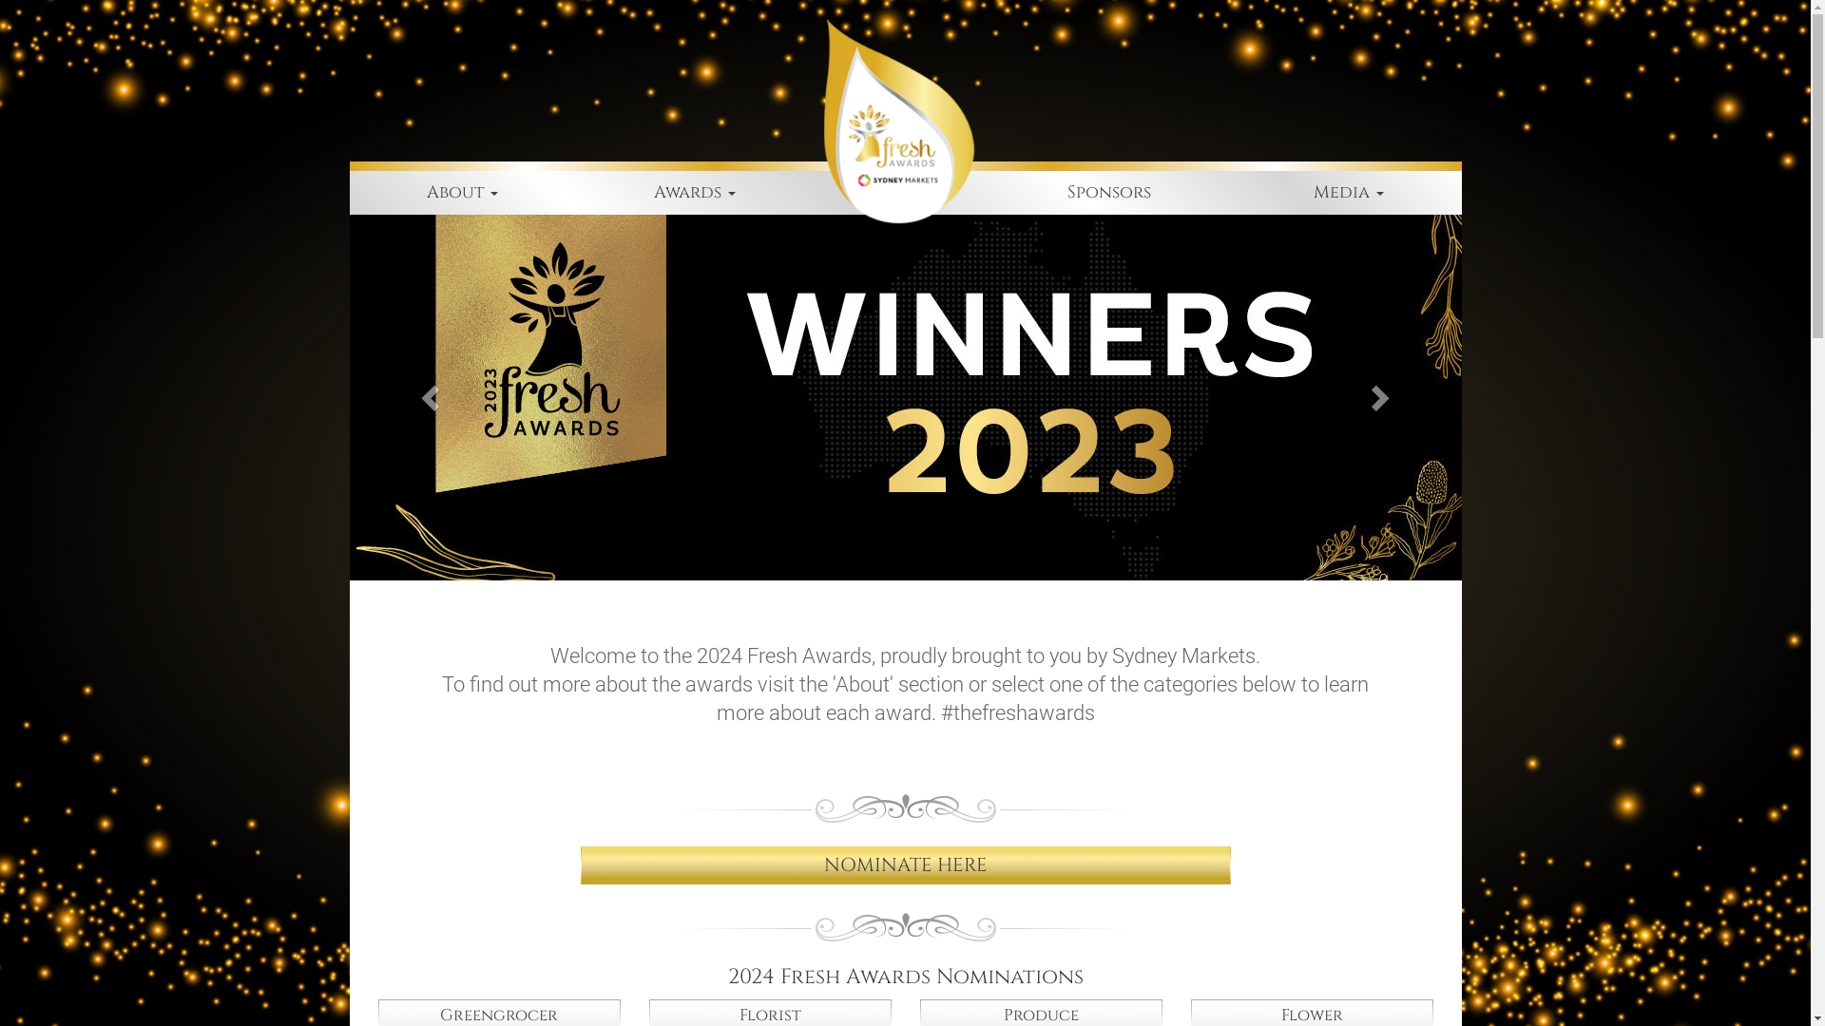  What do you see at coordinates (1109, 193) in the screenshot?
I see `Sponsors` at bounding box center [1109, 193].